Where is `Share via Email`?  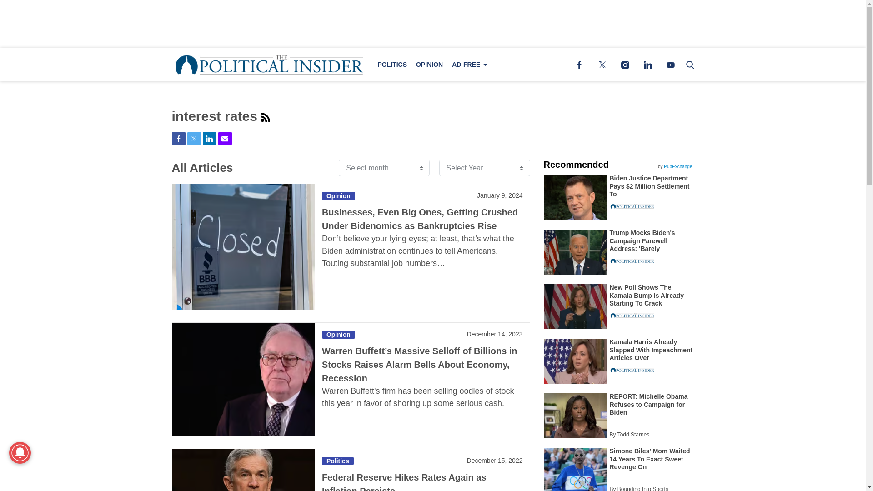
Share via Email is located at coordinates (225, 138).